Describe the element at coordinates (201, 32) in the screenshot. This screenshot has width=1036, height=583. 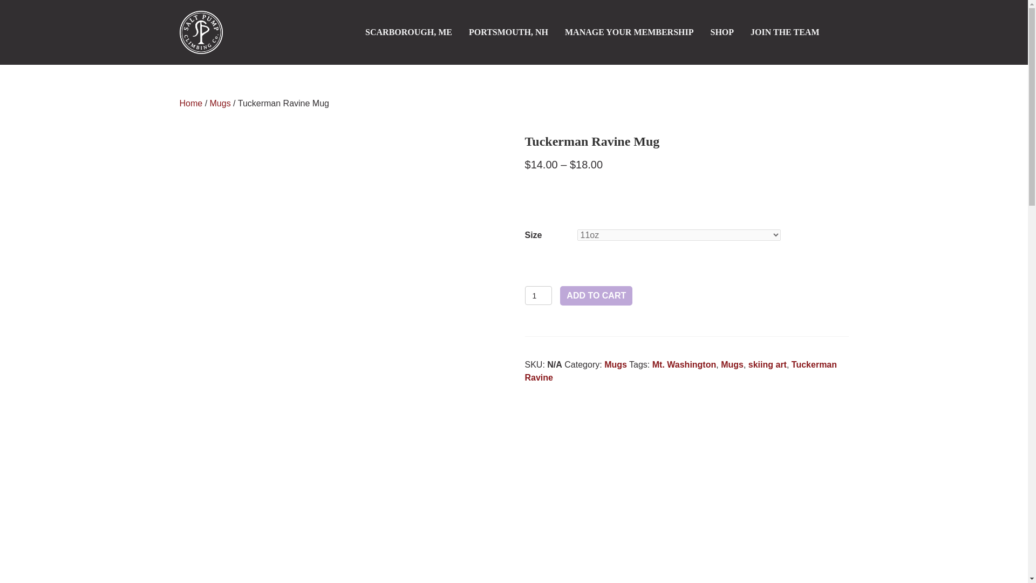
I see `Salt Pump double circle logo white 1280sq` at that location.